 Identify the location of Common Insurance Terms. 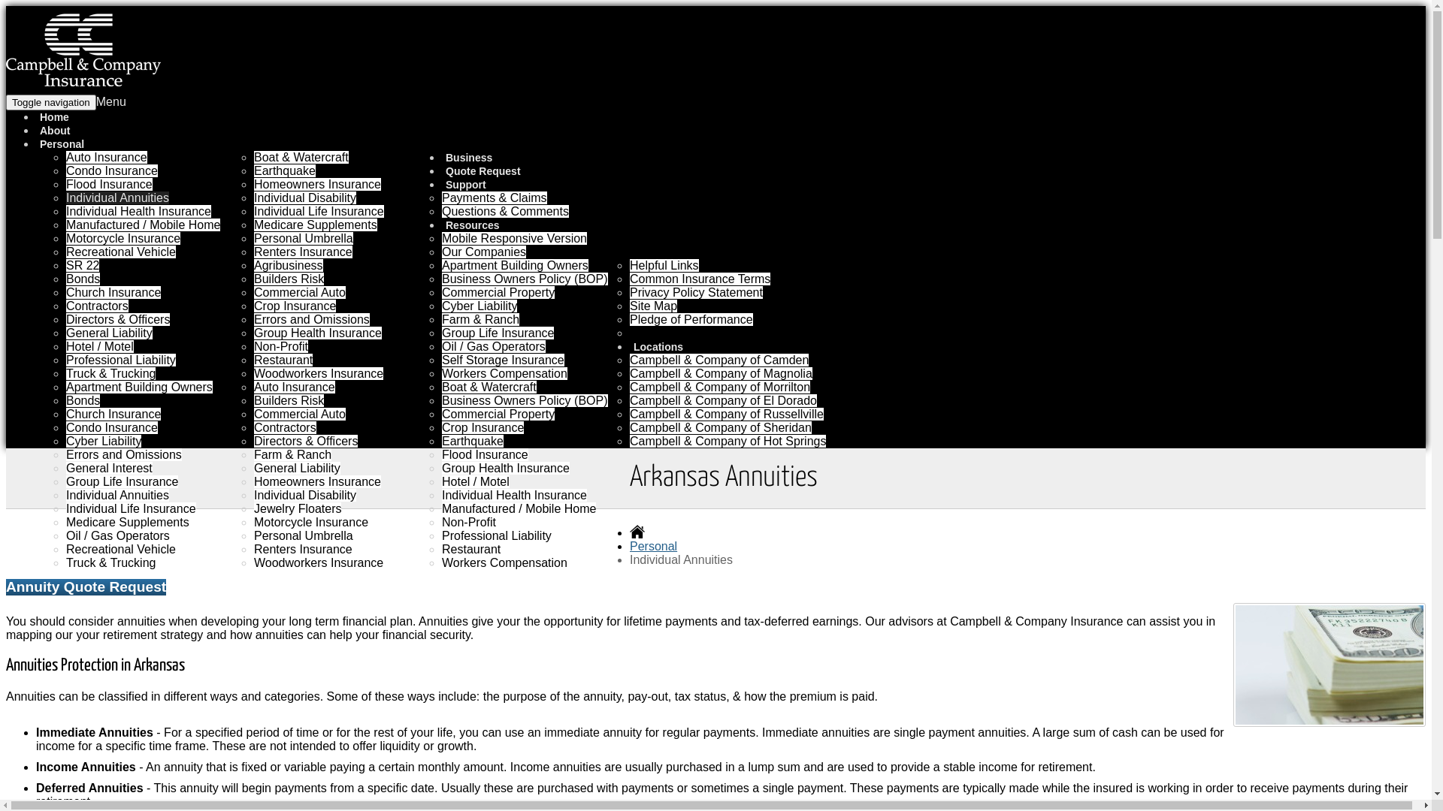
(700, 279).